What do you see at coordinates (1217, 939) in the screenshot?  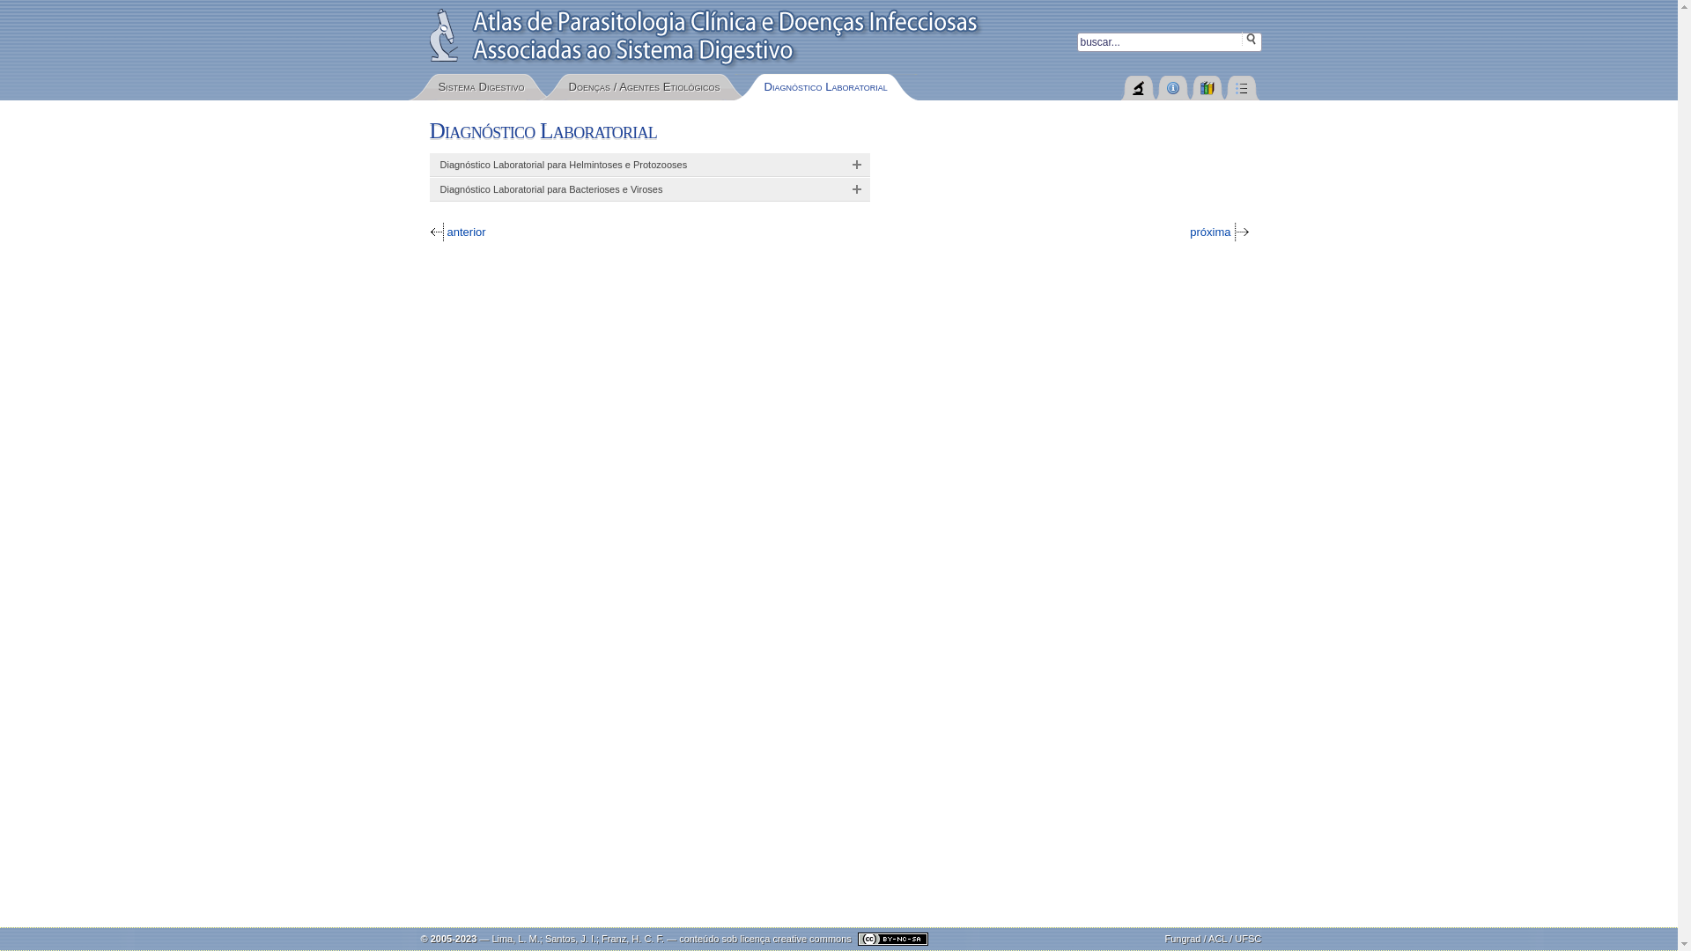 I see `ACL` at bounding box center [1217, 939].